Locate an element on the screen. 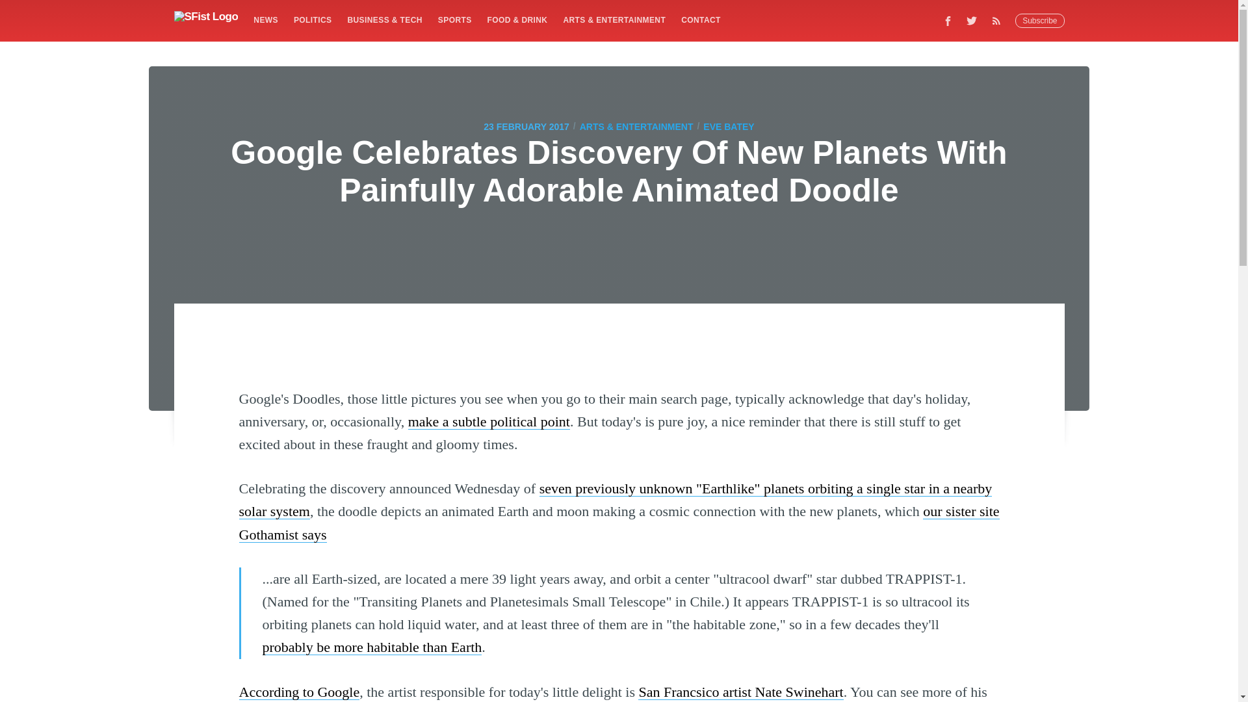 Image resolution: width=1248 pixels, height=702 pixels. probably be more habitable than Earth is located at coordinates (372, 646).